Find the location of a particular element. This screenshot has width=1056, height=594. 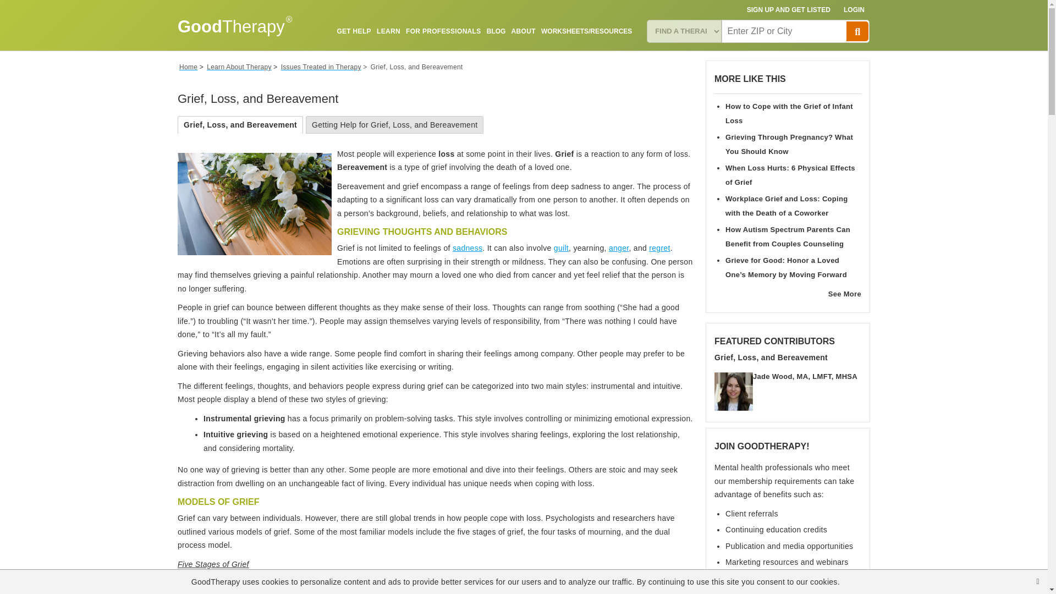

P is located at coordinates (857, 31).